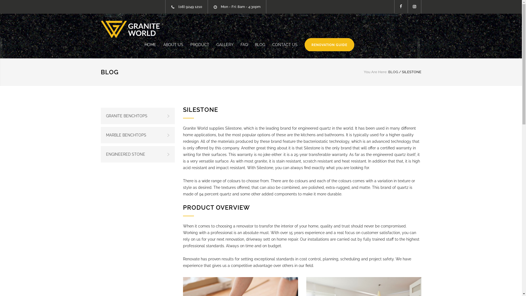 This screenshot has width=526, height=296. I want to click on GALLERY, so click(221, 44).